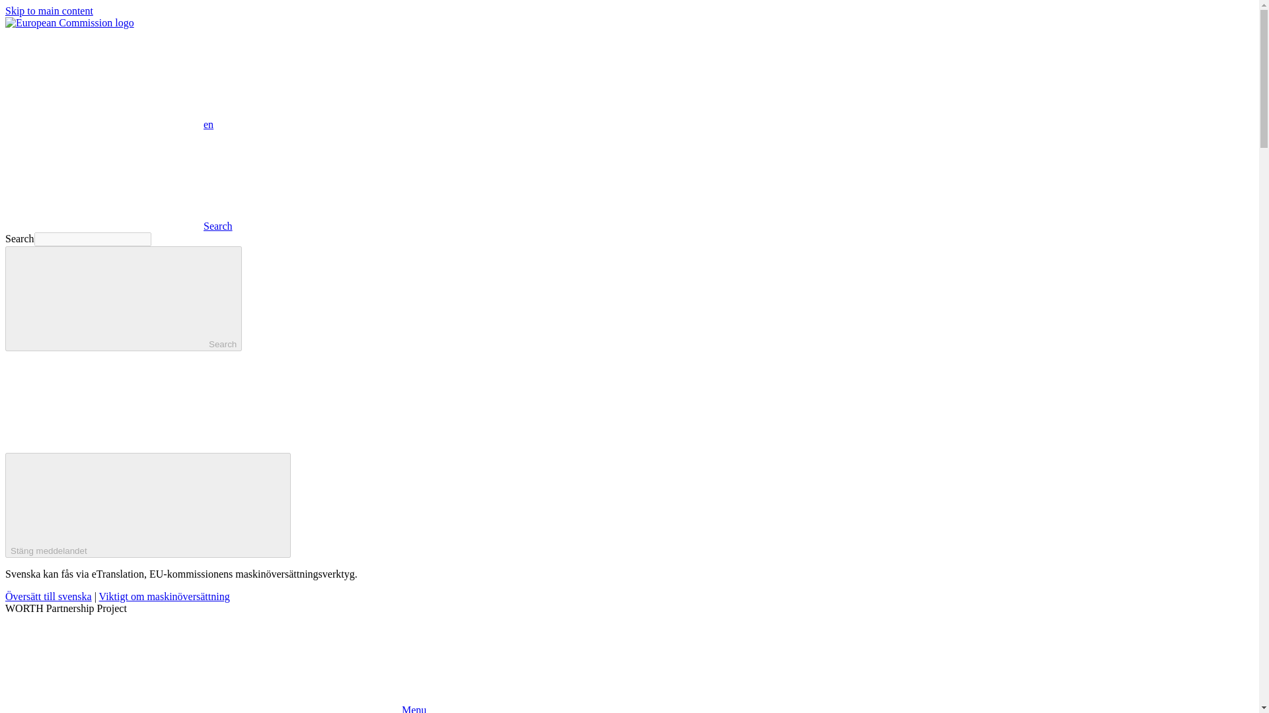  What do you see at coordinates (104, 79) in the screenshot?
I see `en` at bounding box center [104, 79].